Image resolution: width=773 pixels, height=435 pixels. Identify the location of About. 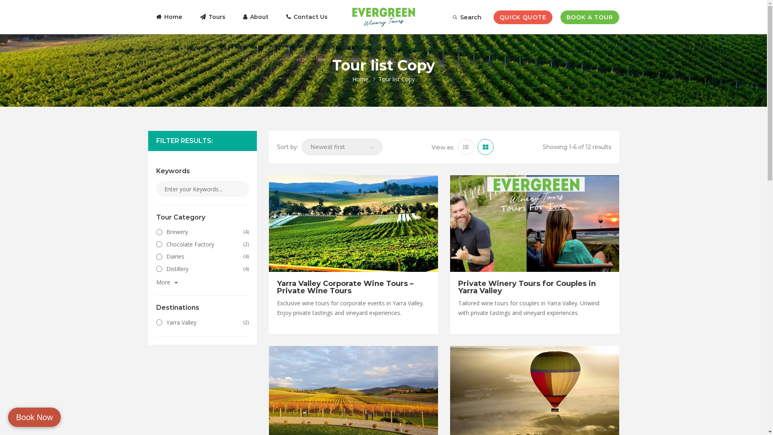
(256, 17).